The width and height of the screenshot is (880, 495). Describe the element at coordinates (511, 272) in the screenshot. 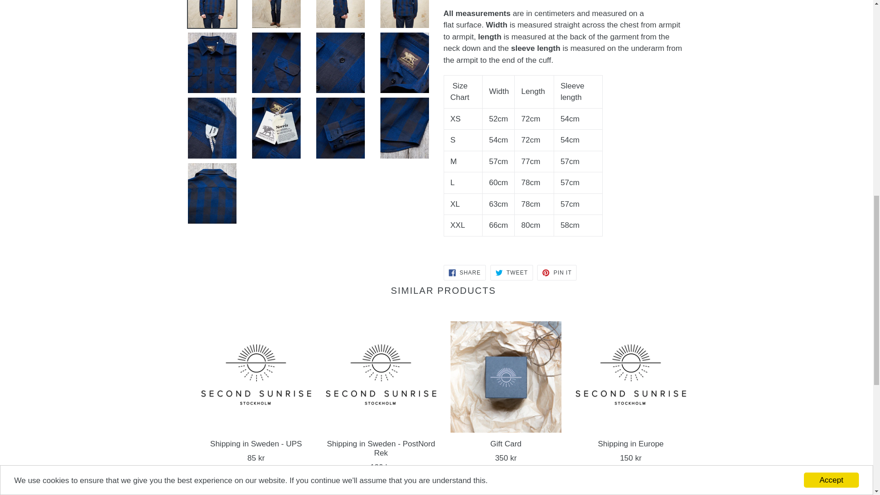

I see `Tweet on Twitter` at that location.